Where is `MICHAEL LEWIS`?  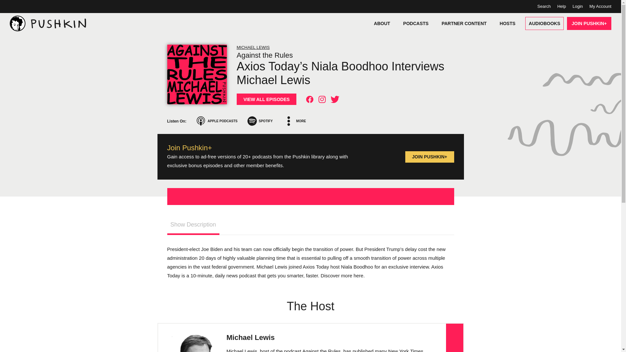 MICHAEL LEWIS is located at coordinates (253, 48).